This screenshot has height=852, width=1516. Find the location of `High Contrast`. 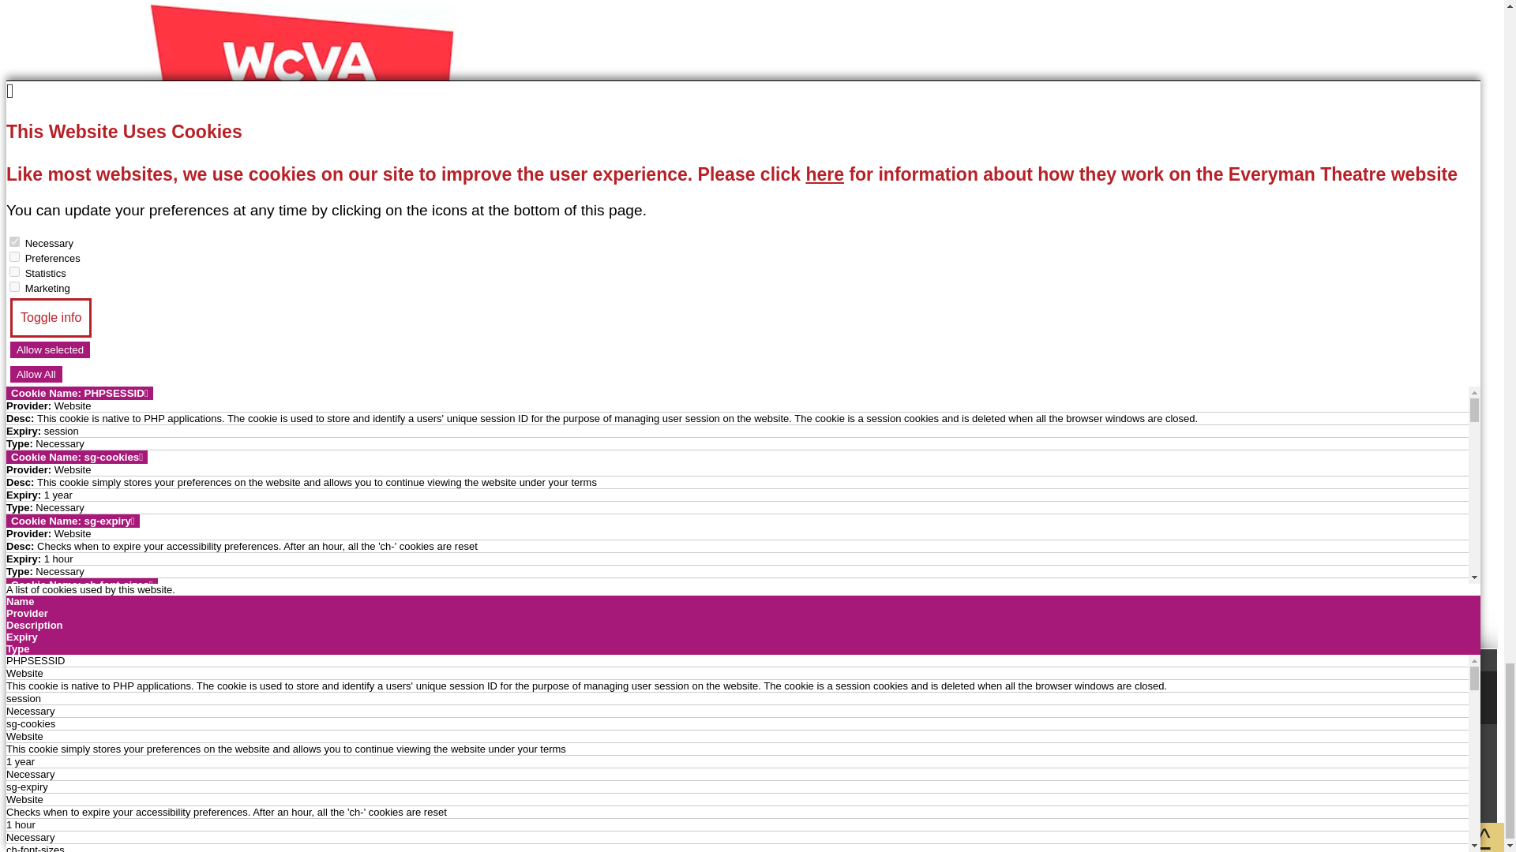

High Contrast is located at coordinates (158, 802).